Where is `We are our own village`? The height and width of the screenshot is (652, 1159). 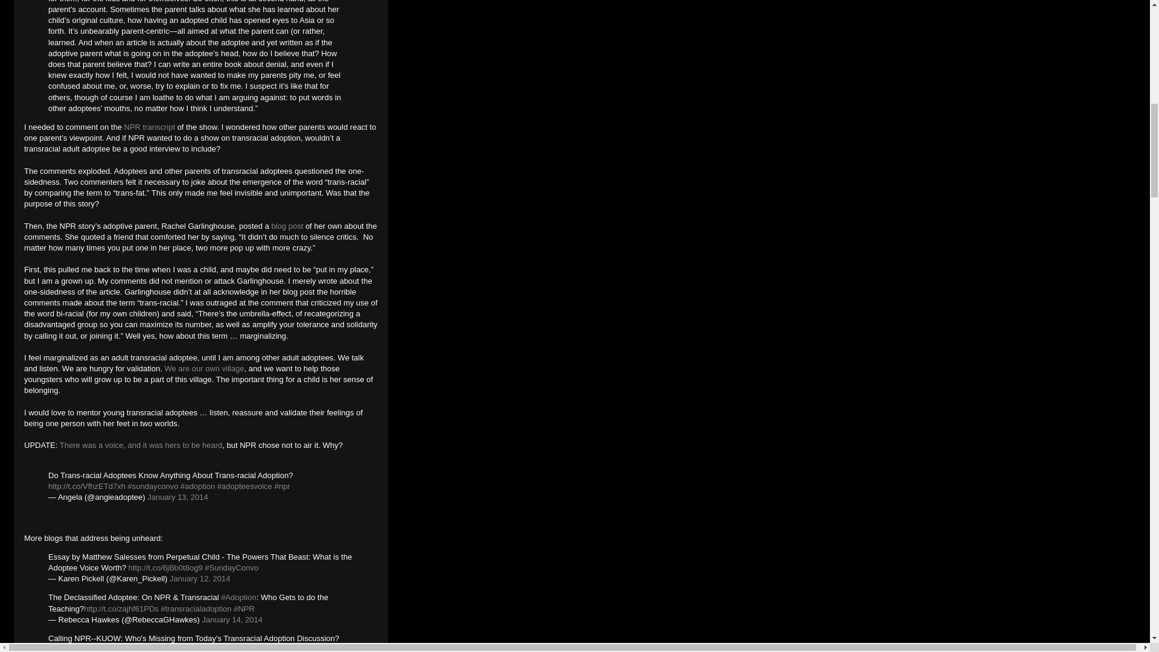
We are our own village is located at coordinates (204, 368).